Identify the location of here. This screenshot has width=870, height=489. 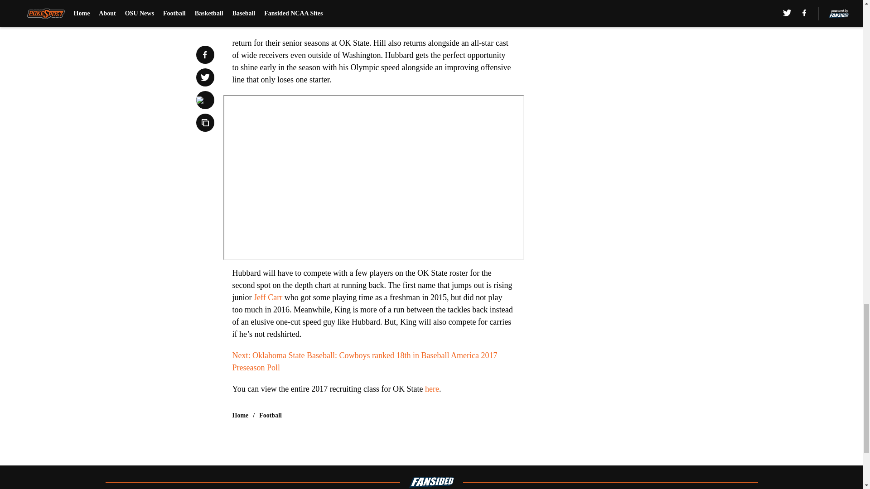
(432, 388).